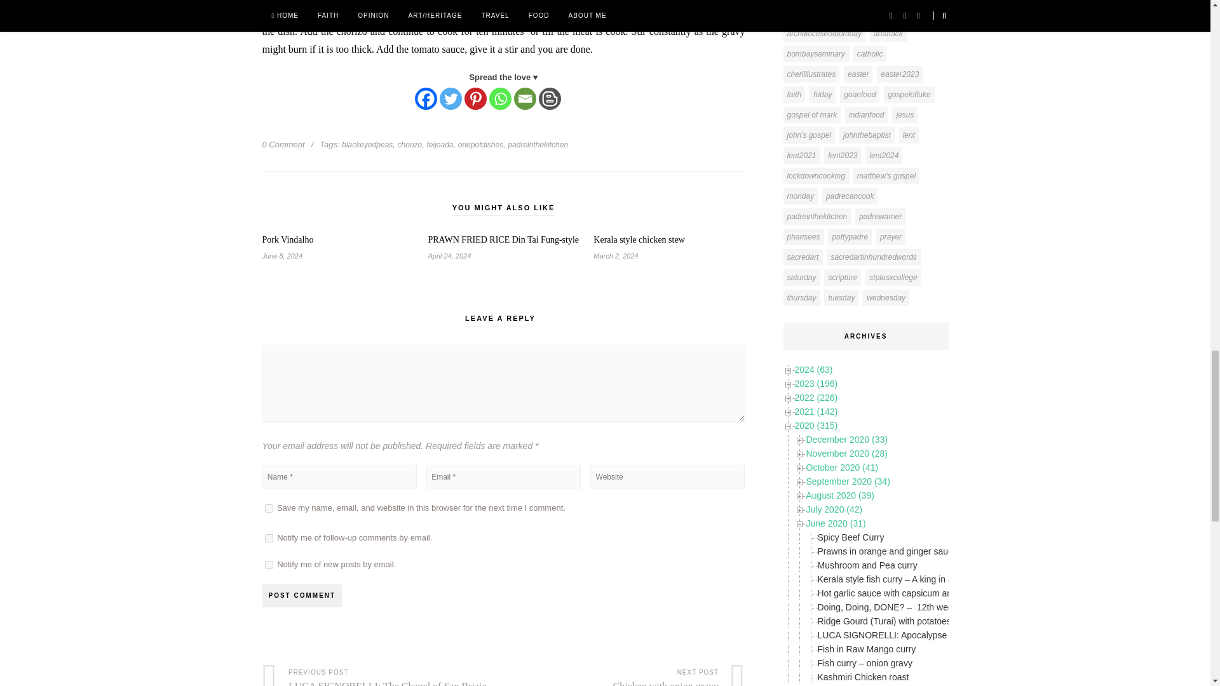 The image size is (1220, 686). I want to click on Kerala style chicken stew, so click(668, 240).